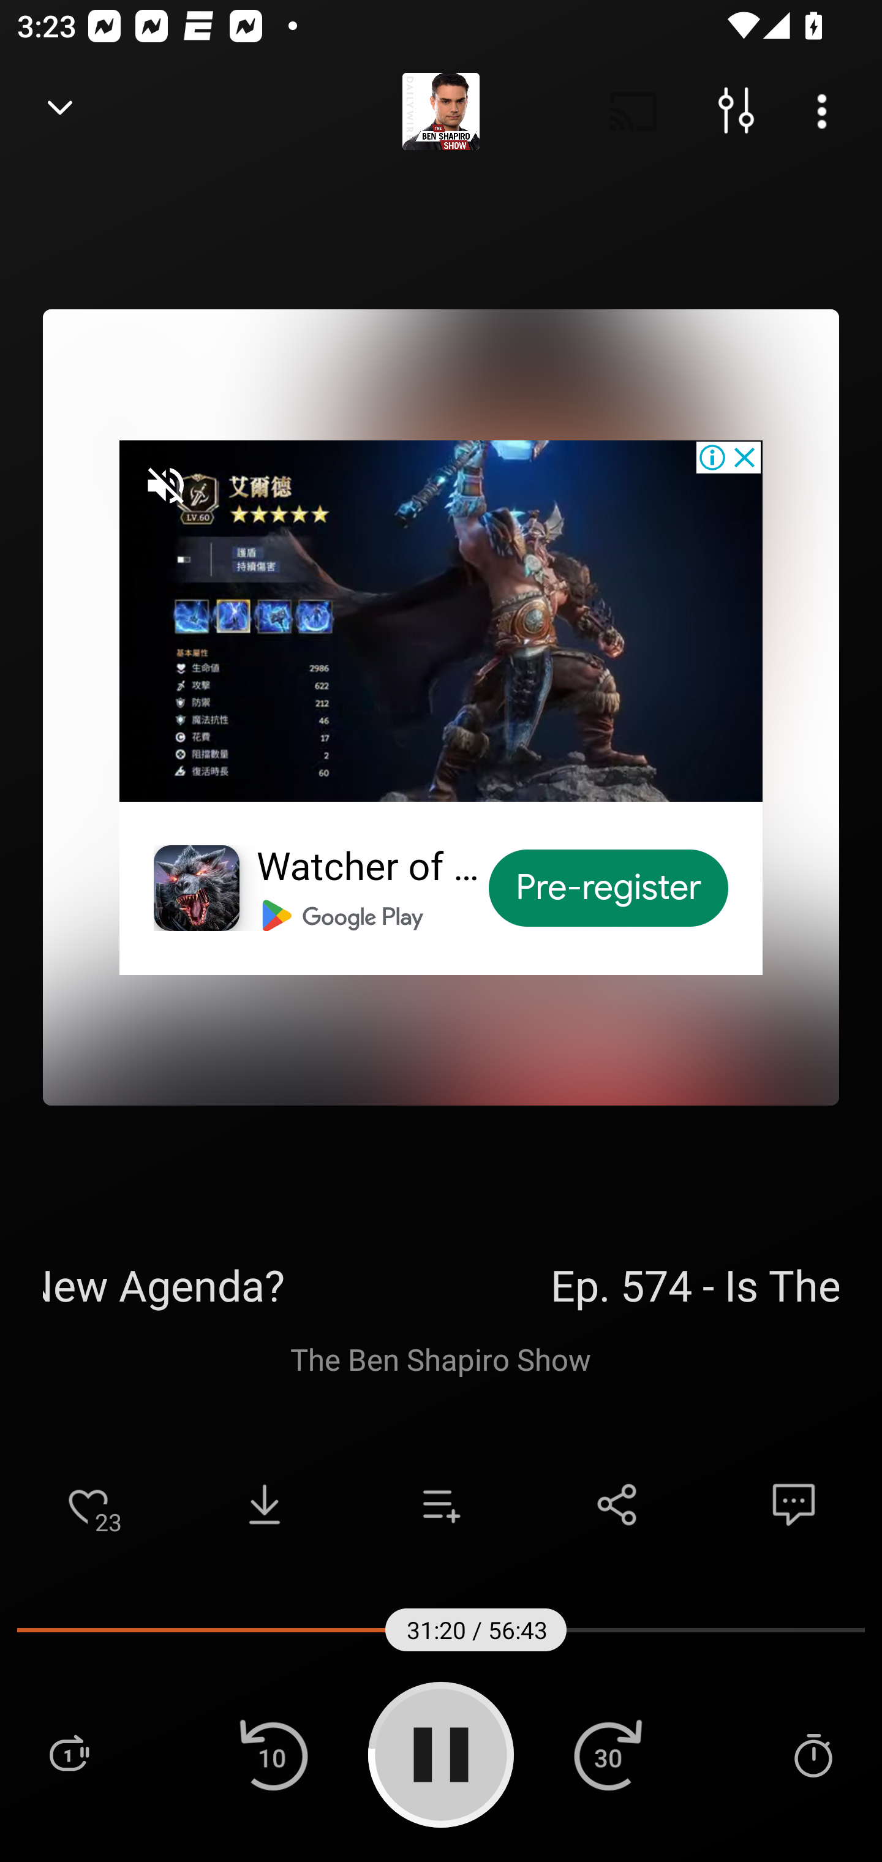 The image size is (882, 1862). What do you see at coordinates (617, 1504) in the screenshot?
I see `Share` at bounding box center [617, 1504].